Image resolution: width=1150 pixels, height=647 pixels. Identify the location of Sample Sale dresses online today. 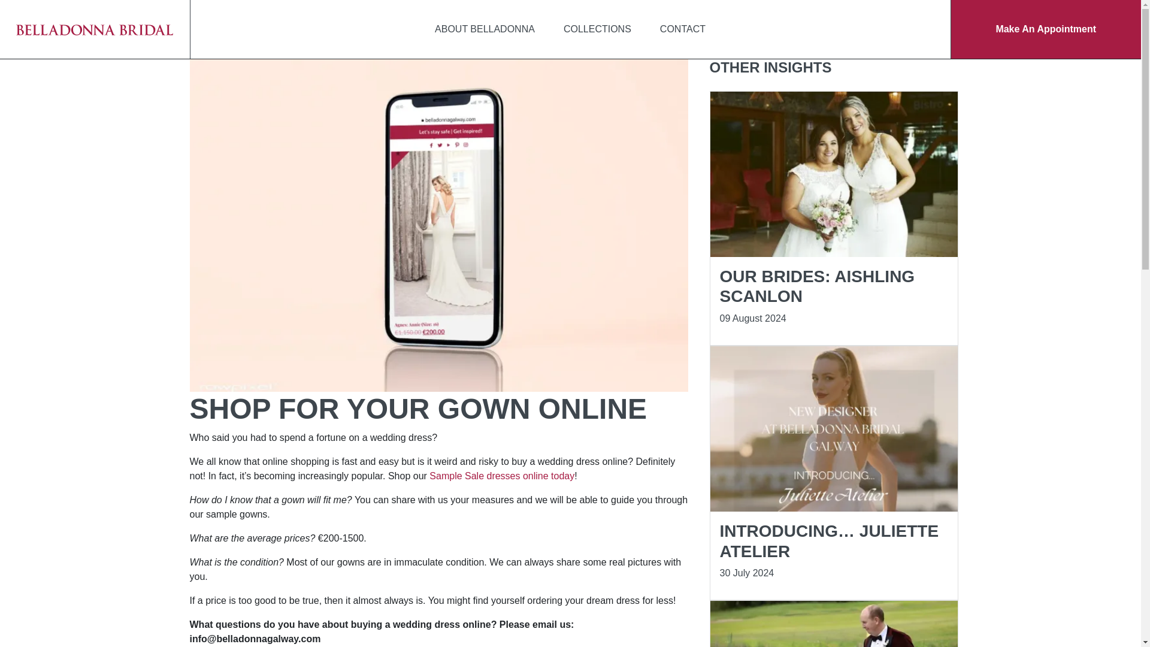
(501, 476).